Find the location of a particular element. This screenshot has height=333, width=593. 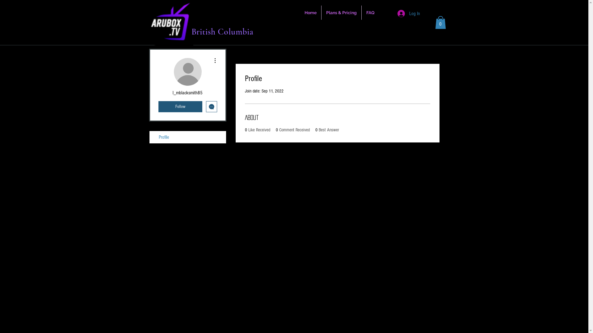

Visitor Analytics is located at coordinates (587, 2).